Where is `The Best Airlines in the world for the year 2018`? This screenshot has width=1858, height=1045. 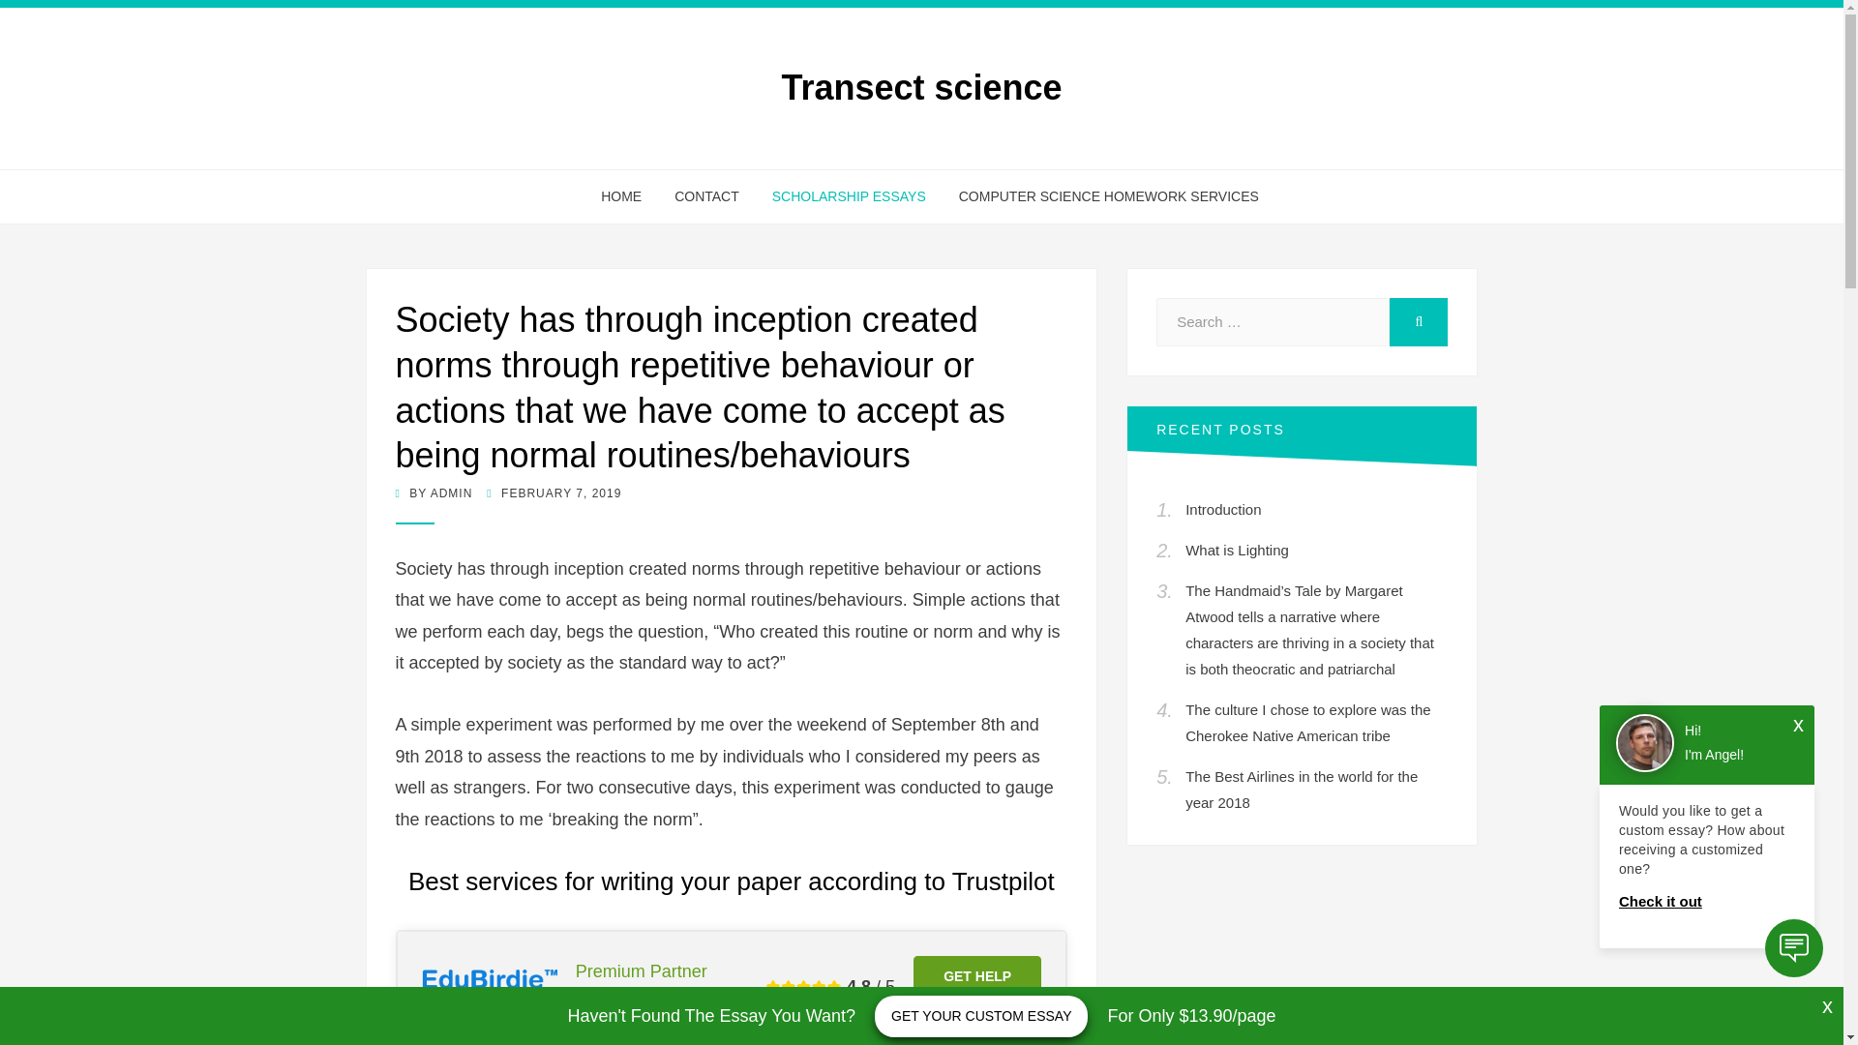 The Best Airlines in the world for the year 2018 is located at coordinates (1301, 790).